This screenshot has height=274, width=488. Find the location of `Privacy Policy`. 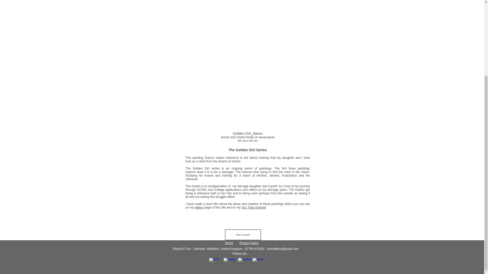

Privacy Policy is located at coordinates (249, 243).